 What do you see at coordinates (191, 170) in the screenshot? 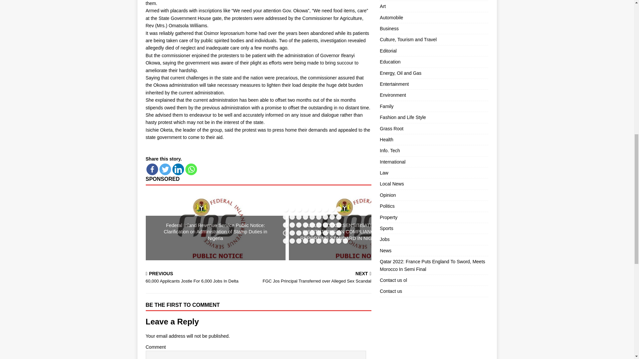
I see `Whatsapp` at bounding box center [191, 170].